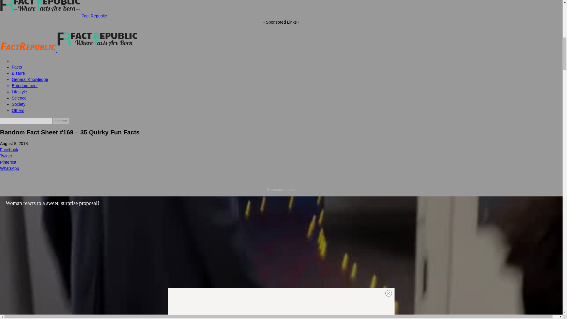 Image resolution: width=567 pixels, height=319 pixels. What do you see at coordinates (28, 47) in the screenshot?
I see `Where Facts Are Born` at bounding box center [28, 47].